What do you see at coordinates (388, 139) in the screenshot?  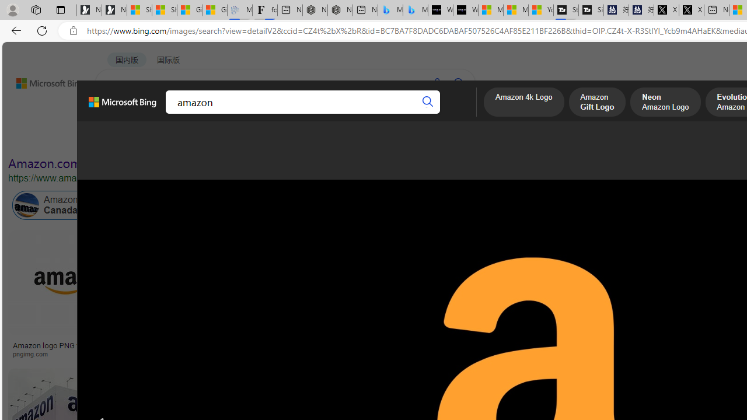 I see `License` at bounding box center [388, 139].